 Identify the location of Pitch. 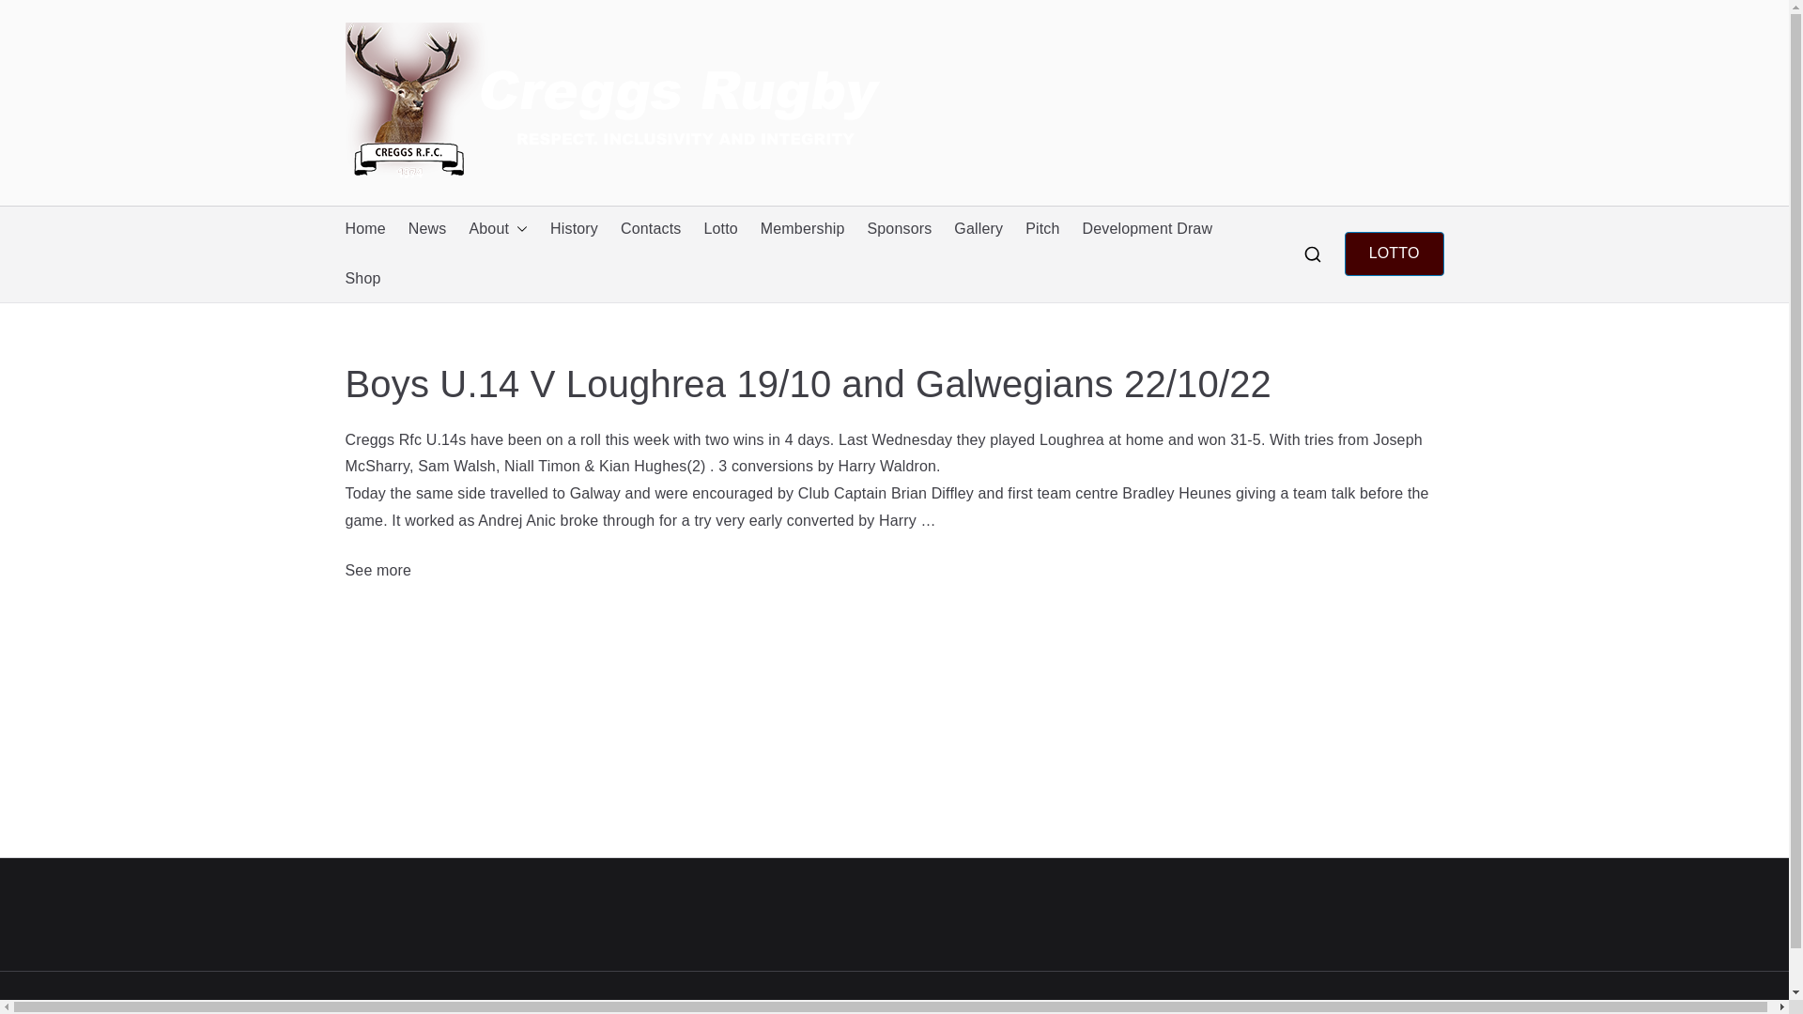
(1042, 229).